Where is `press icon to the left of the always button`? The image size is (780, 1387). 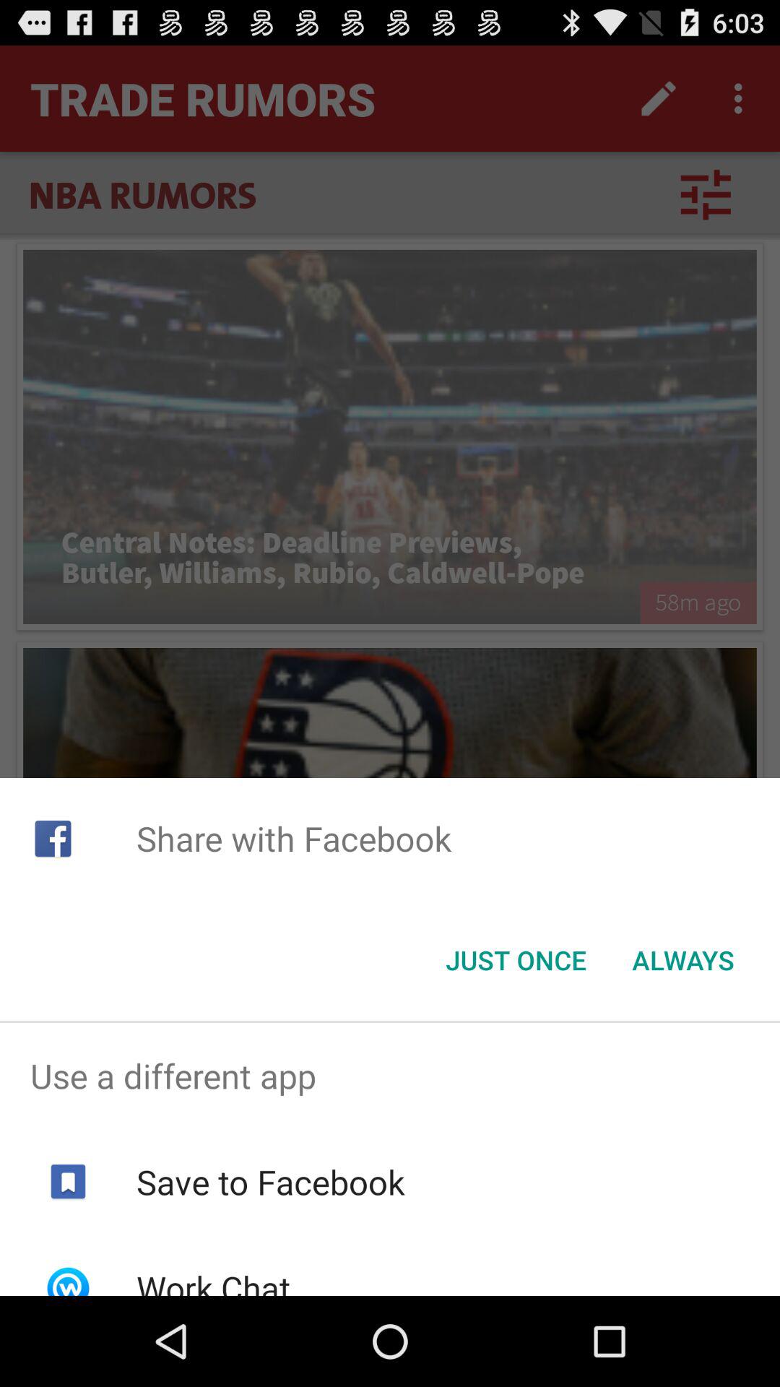
press icon to the left of the always button is located at coordinates (516, 960).